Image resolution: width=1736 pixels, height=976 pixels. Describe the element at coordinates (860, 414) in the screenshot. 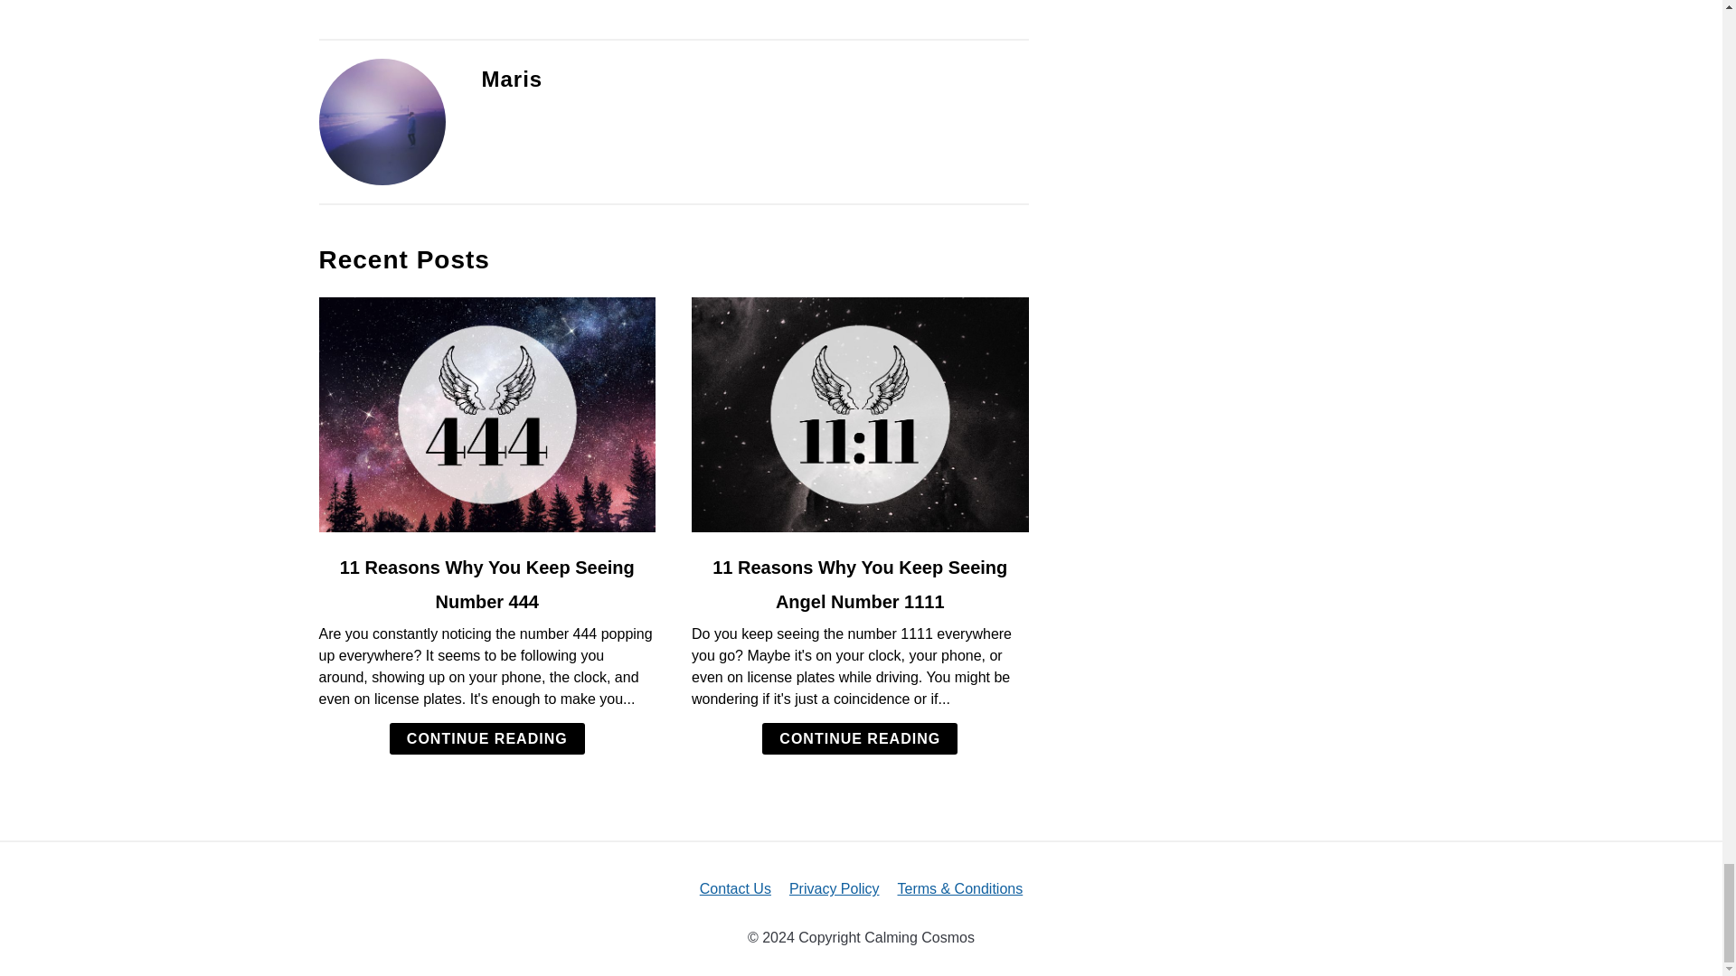

I see `link to 11 Reasons Why You Keep Seeing Angel Number 1111` at that location.